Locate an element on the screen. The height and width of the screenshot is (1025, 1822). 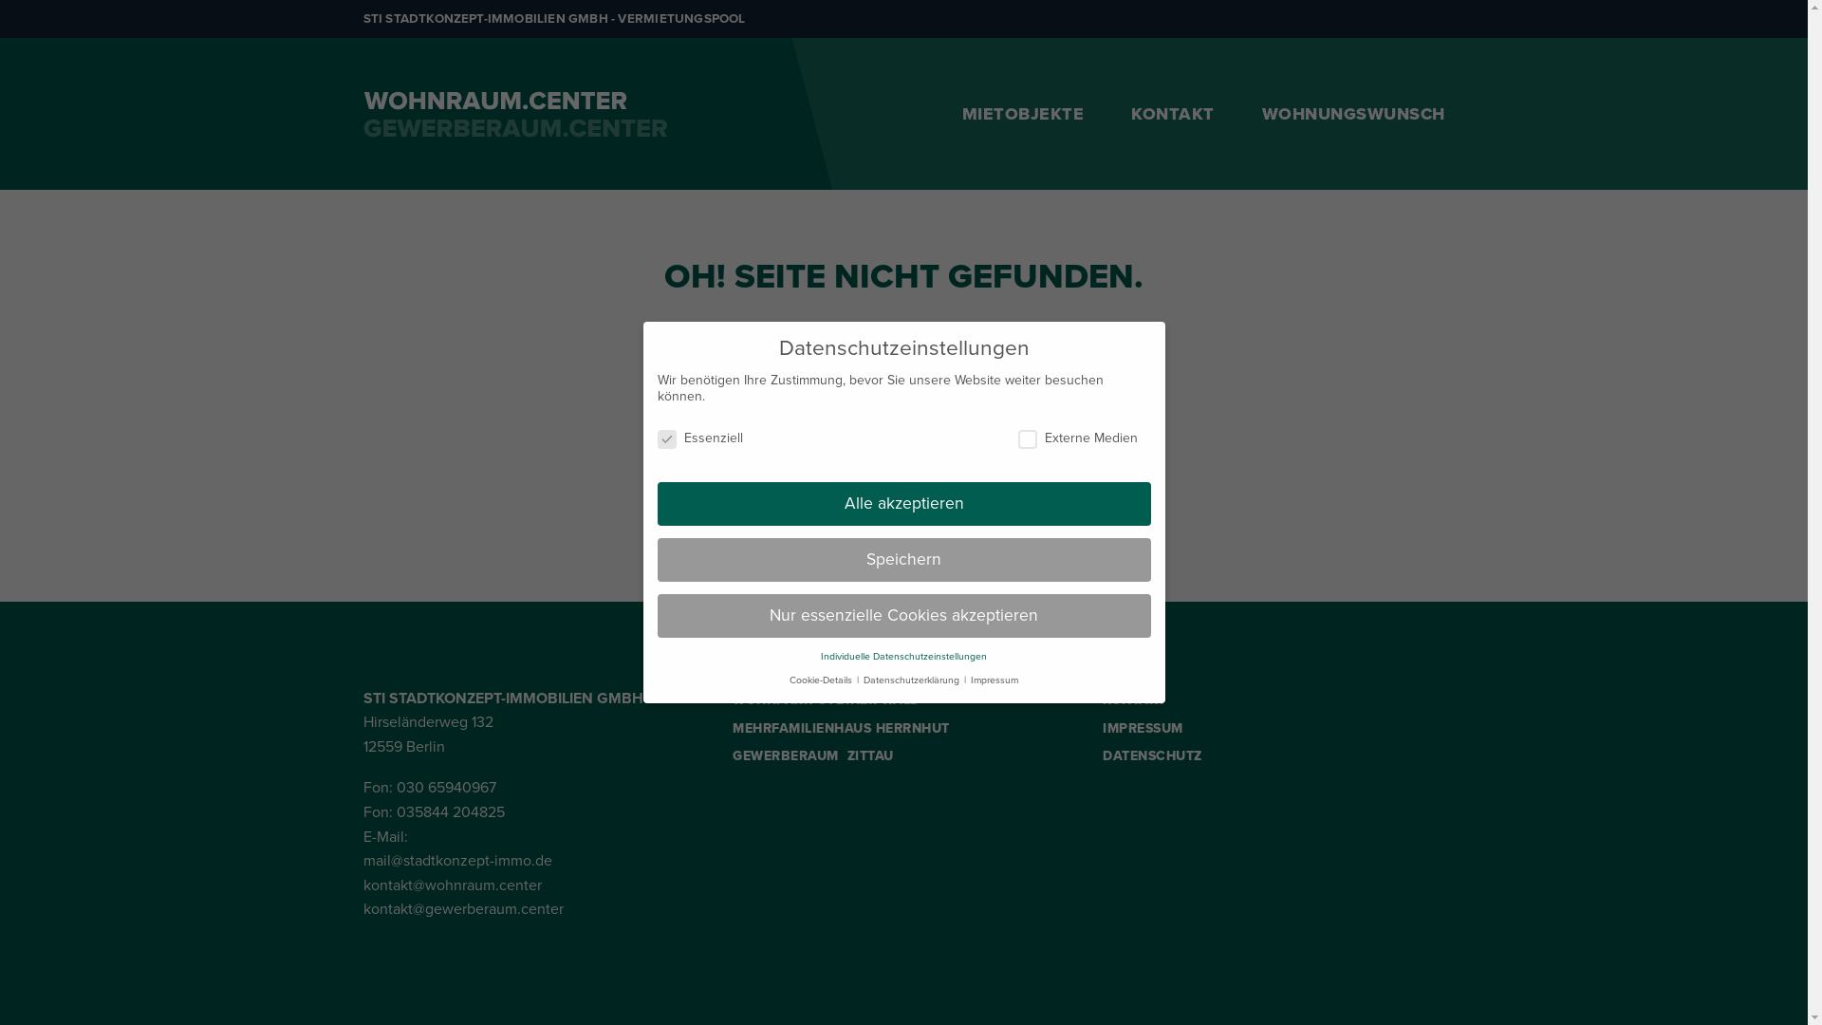
MEHRFAMILIENHAUS HERRNHUT is located at coordinates (903, 729).